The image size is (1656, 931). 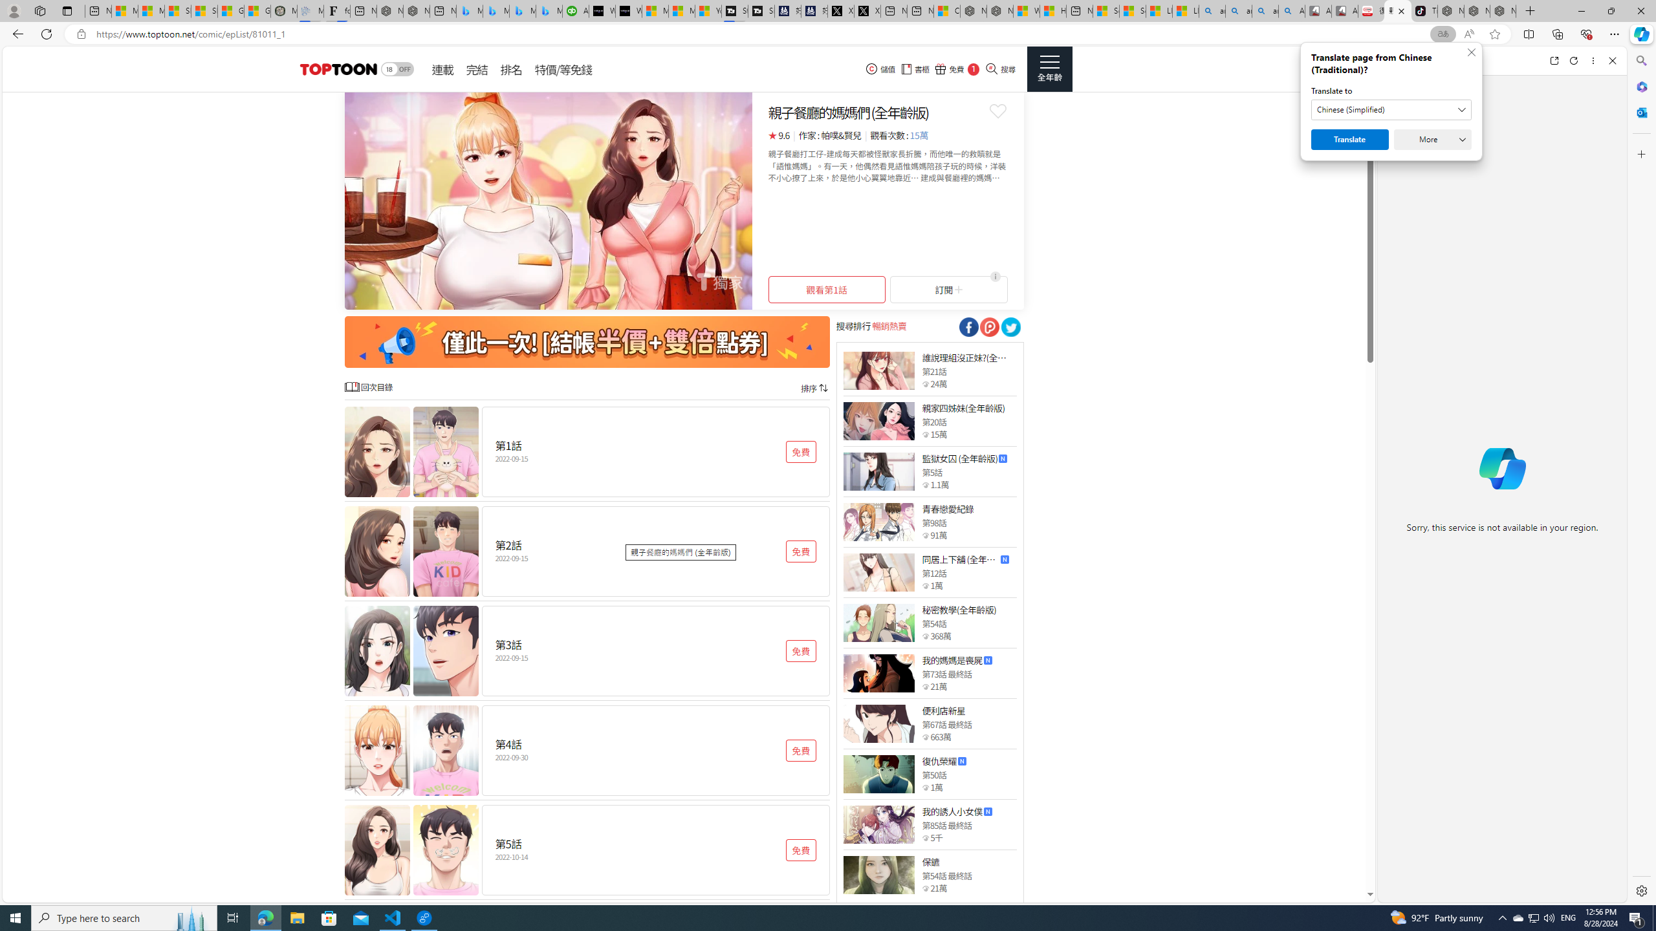 What do you see at coordinates (1640, 890) in the screenshot?
I see `Settings` at bounding box center [1640, 890].